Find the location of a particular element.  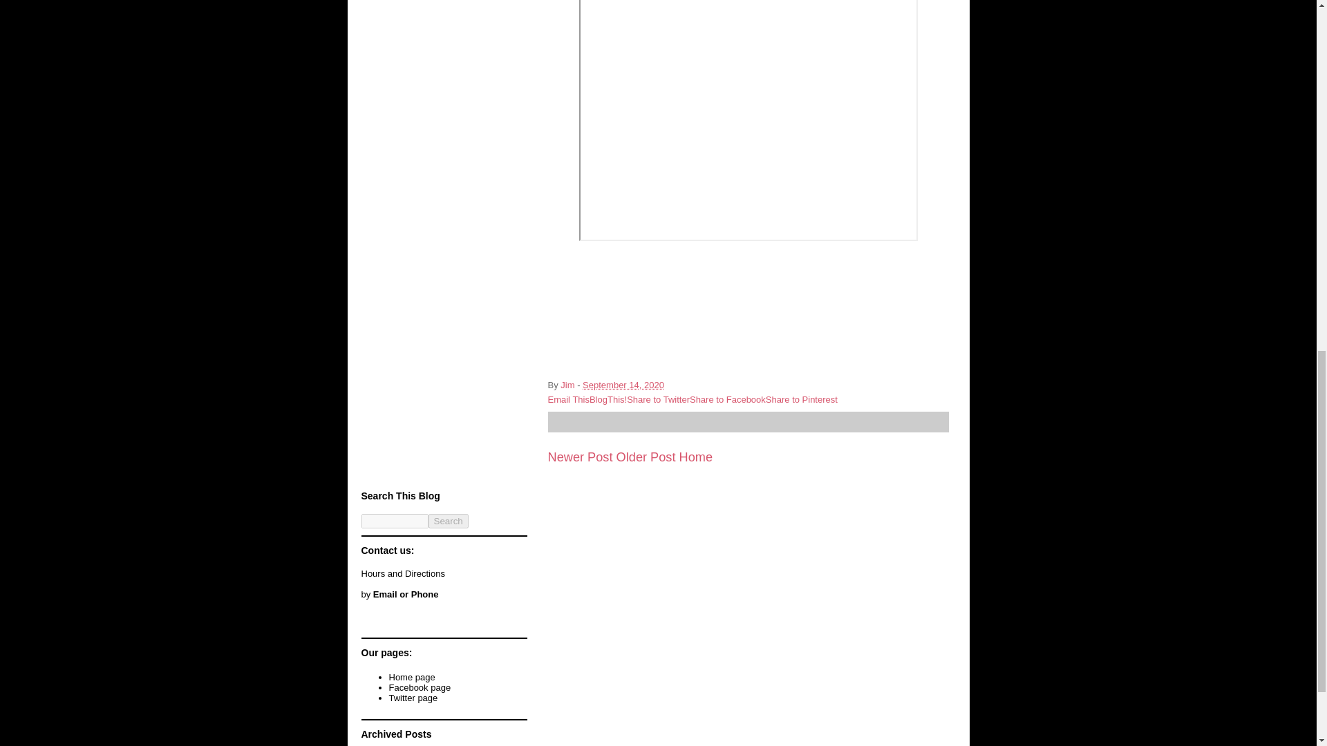

Newer Post is located at coordinates (579, 457).